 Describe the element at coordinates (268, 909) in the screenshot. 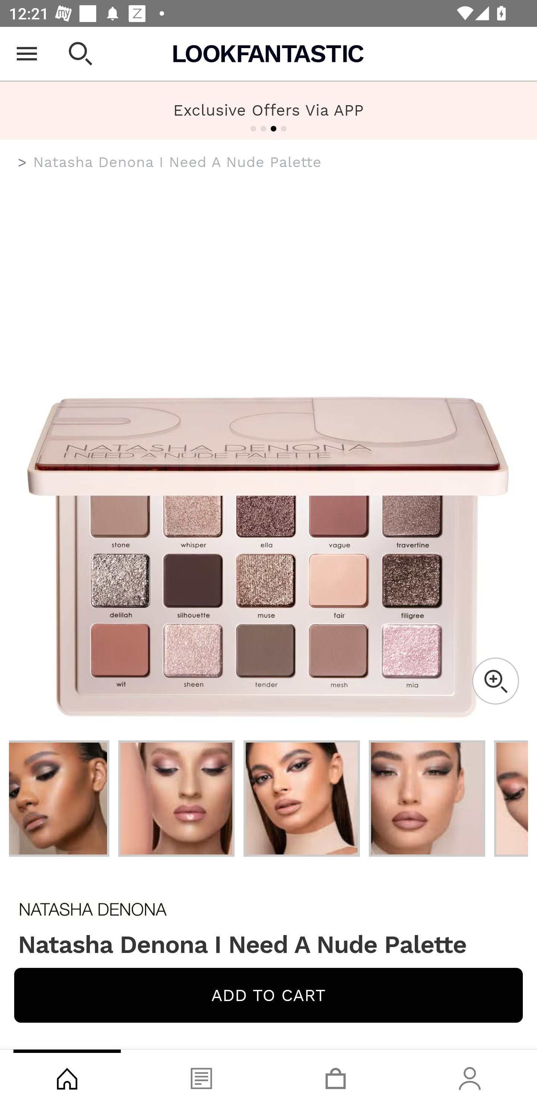

I see `Natasha Denona` at that location.